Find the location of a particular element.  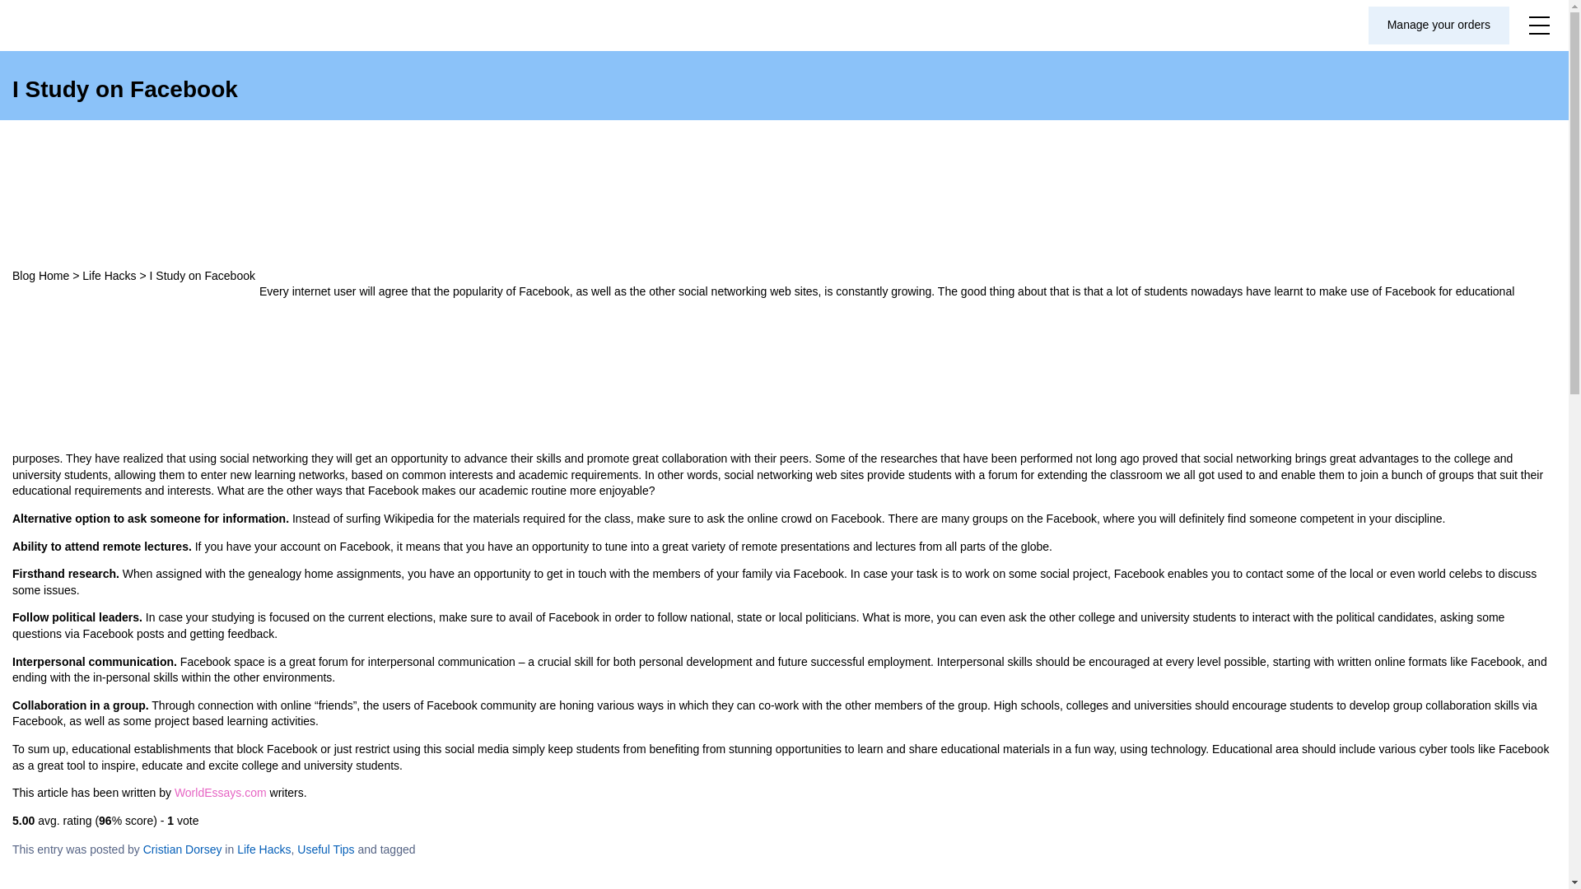

Go to WorldEssays.com. is located at coordinates (41, 276).